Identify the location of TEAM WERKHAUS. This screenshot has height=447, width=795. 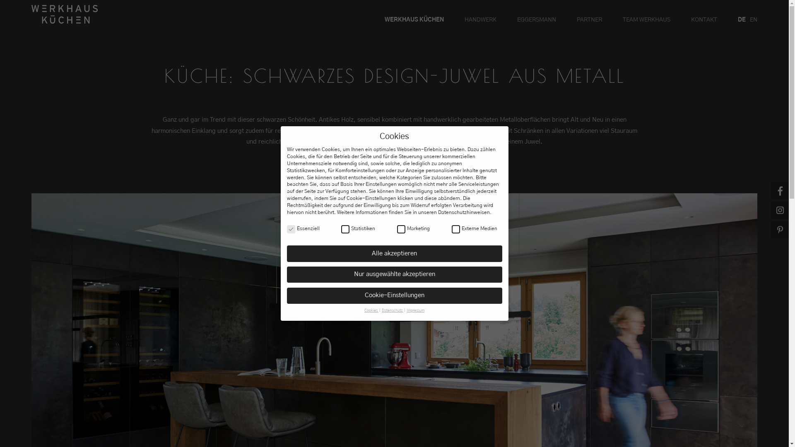
(647, 20).